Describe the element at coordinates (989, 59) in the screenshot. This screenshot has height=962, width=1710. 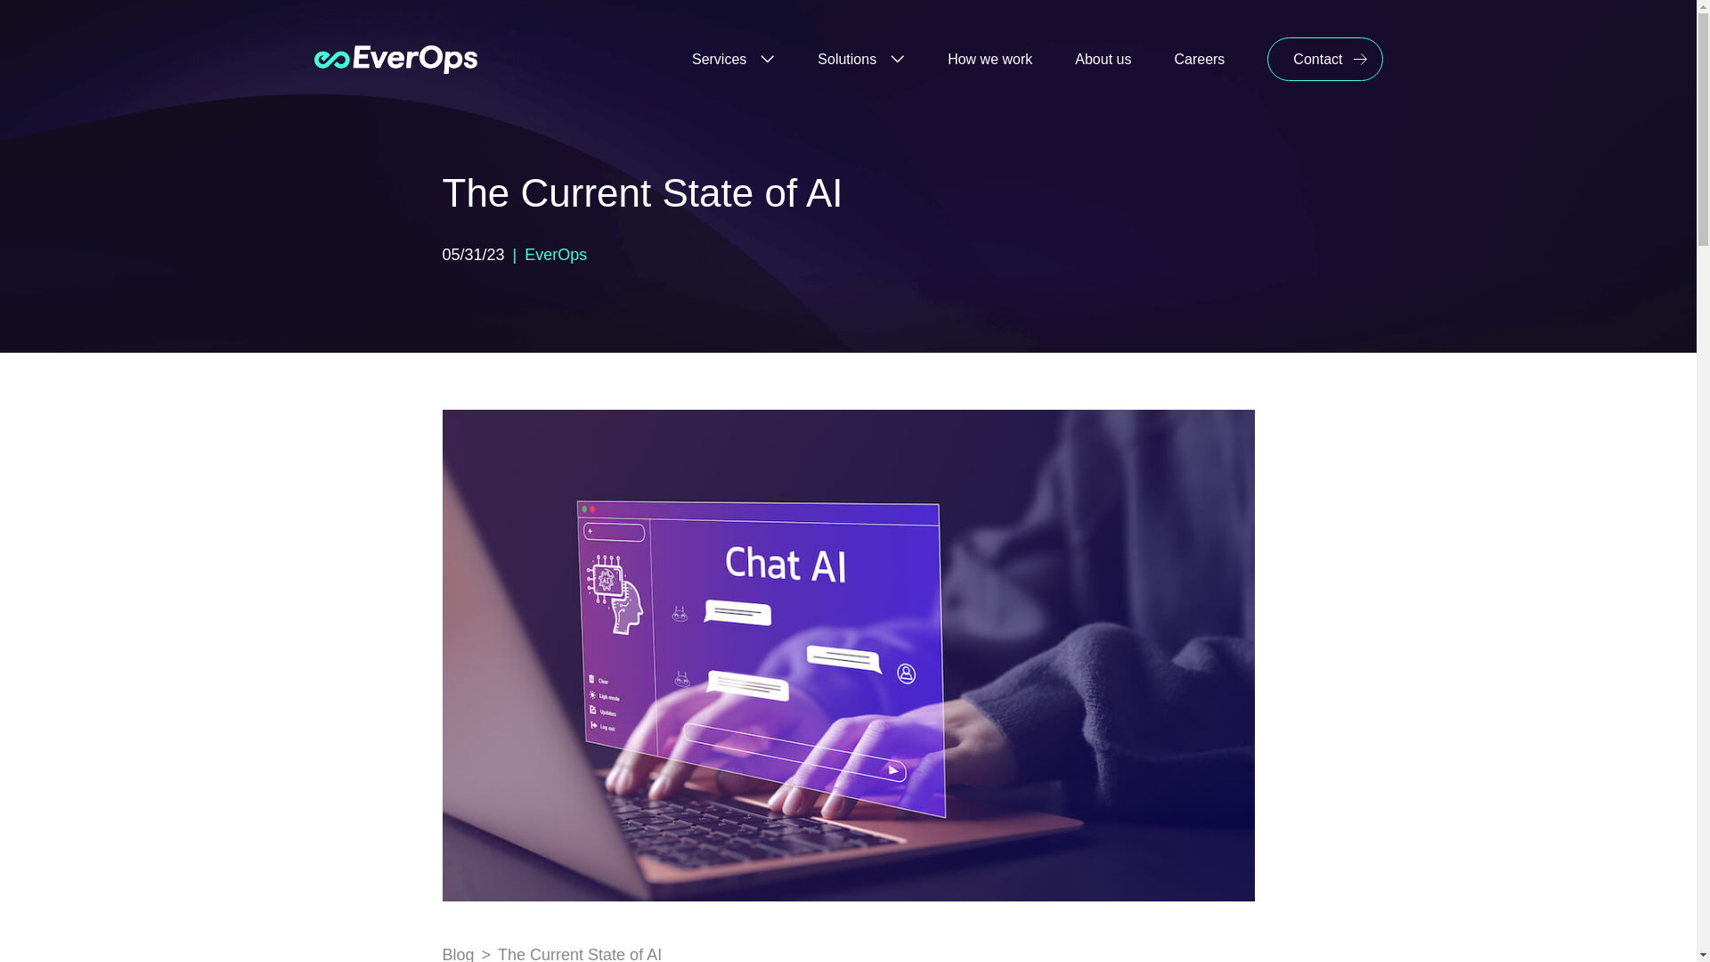
I see `How we work` at that location.